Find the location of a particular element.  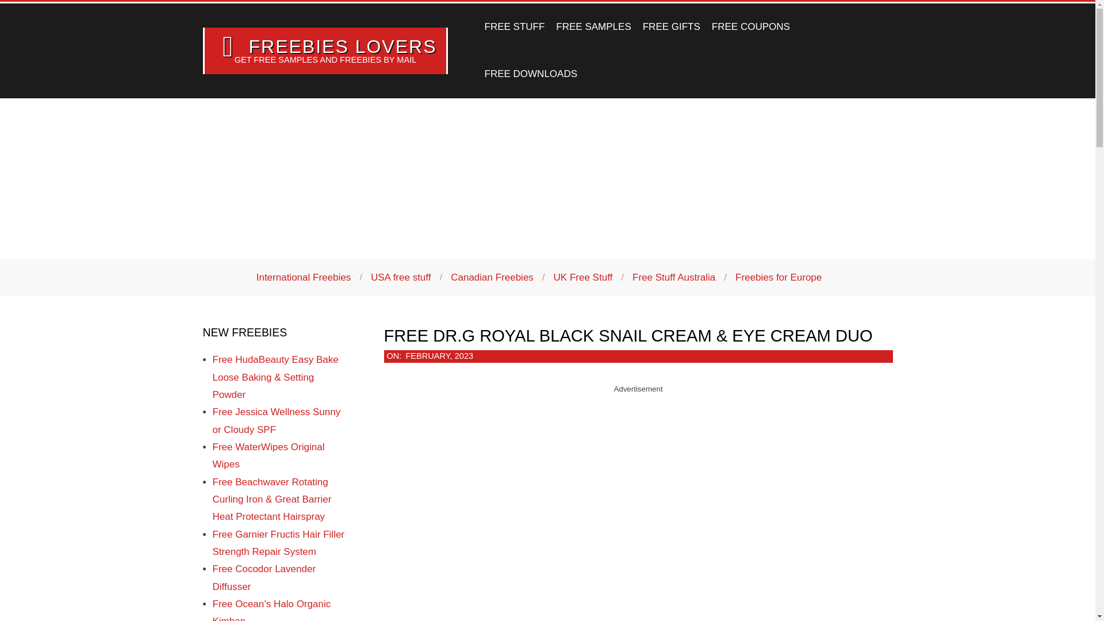

FREEBIES LOVERS is located at coordinates (342, 46).